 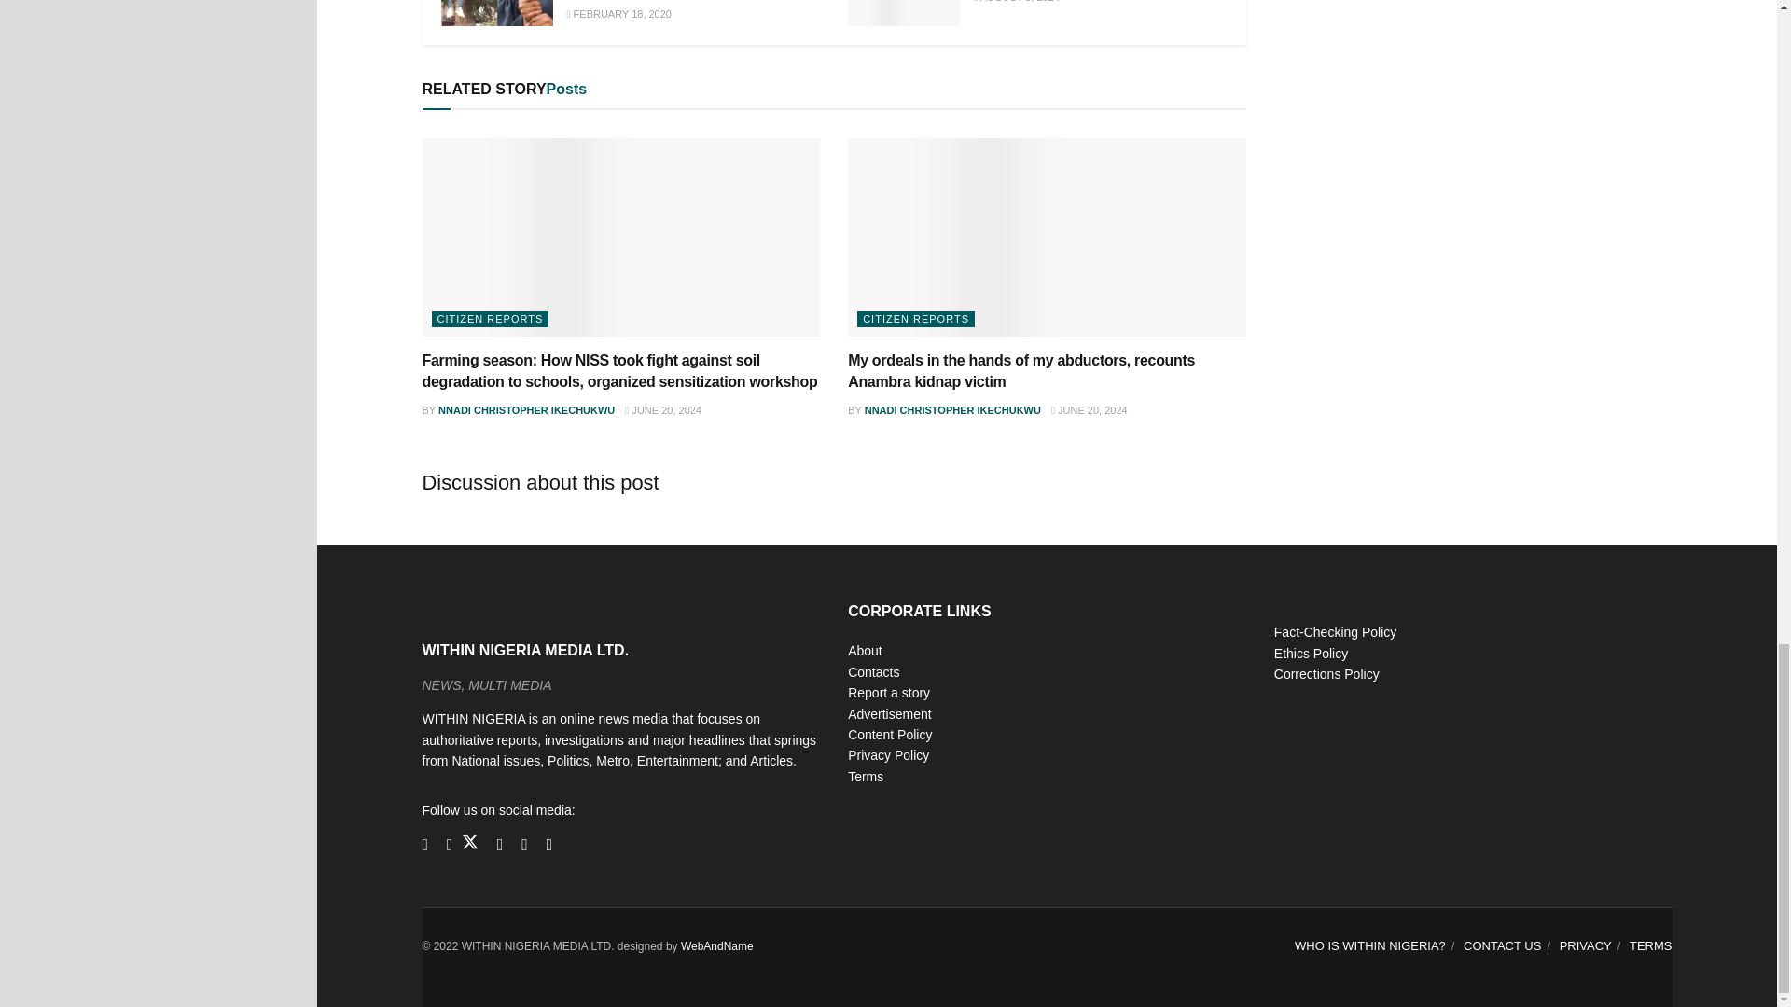 What do you see at coordinates (716, 945) in the screenshot?
I see `WEB AND NAME` at bounding box center [716, 945].